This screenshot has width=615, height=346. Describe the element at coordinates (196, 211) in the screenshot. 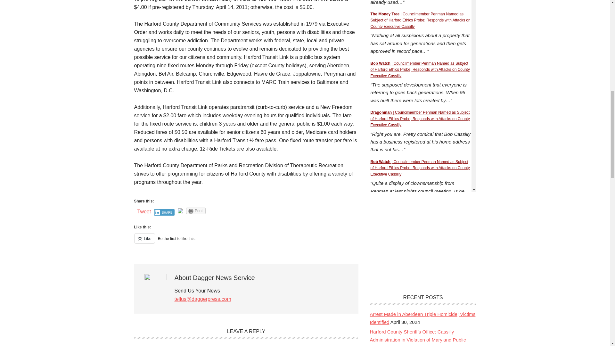

I see `Print` at that location.